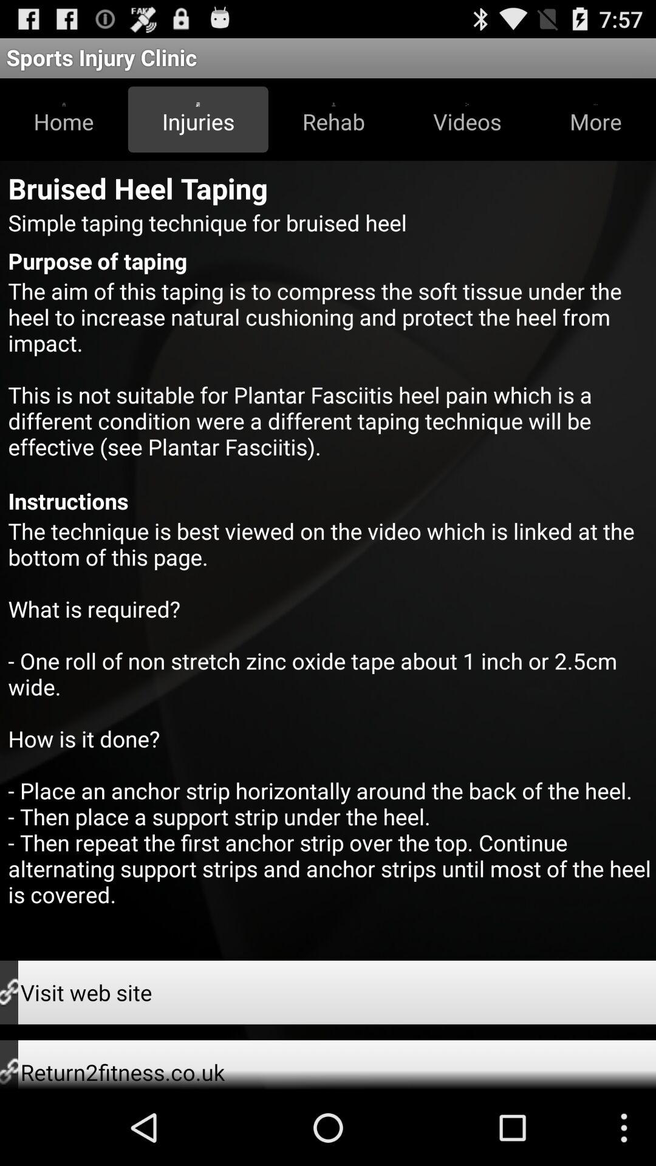 The width and height of the screenshot is (656, 1166). What do you see at coordinates (595, 119) in the screenshot?
I see `choose icon below sports injury clinic app` at bounding box center [595, 119].